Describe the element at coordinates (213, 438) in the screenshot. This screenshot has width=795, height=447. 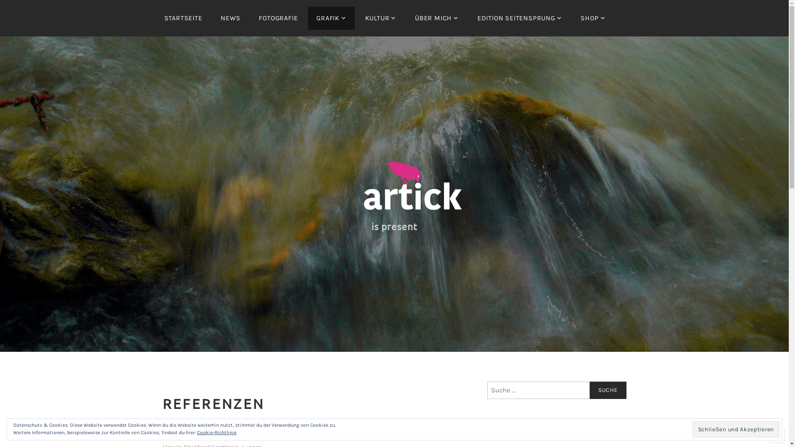
I see `Verein Pro Stadtbibliothek, Kriens` at that location.